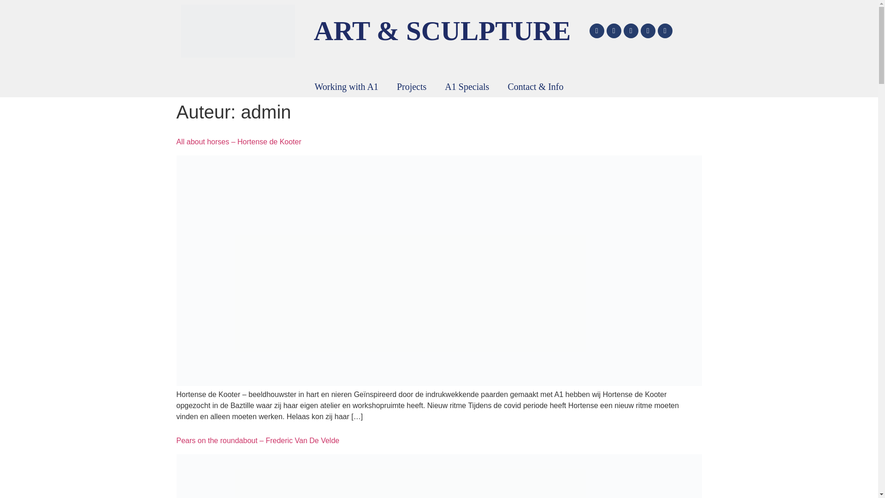 The height and width of the screenshot is (498, 885). What do you see at coordinates (466, 87) in the screenshot?
I see `A1 Specials` at bounding box center [466, 87].